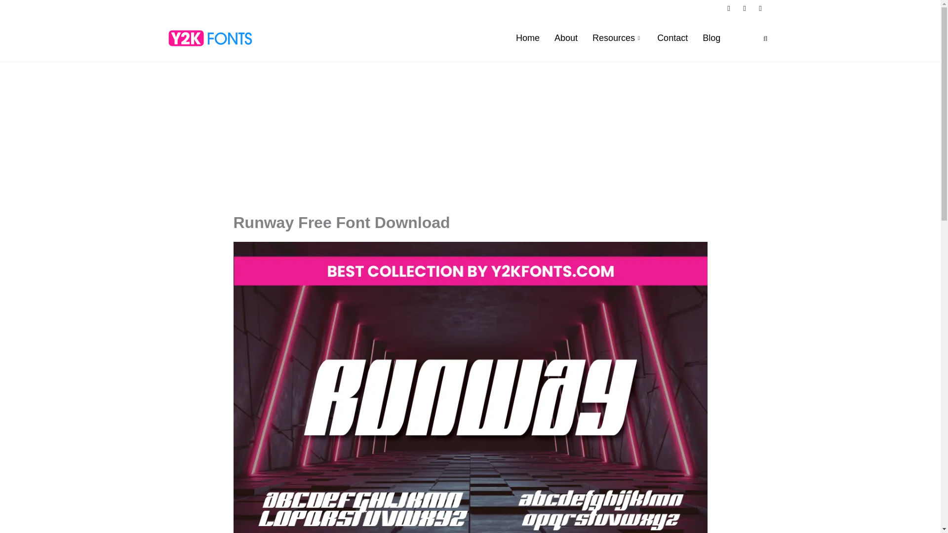 The image size is (948, 533). What do you see at coordinates (672, 38) in the screenshot?
I see `Contact` at bounding box center [672, 38].